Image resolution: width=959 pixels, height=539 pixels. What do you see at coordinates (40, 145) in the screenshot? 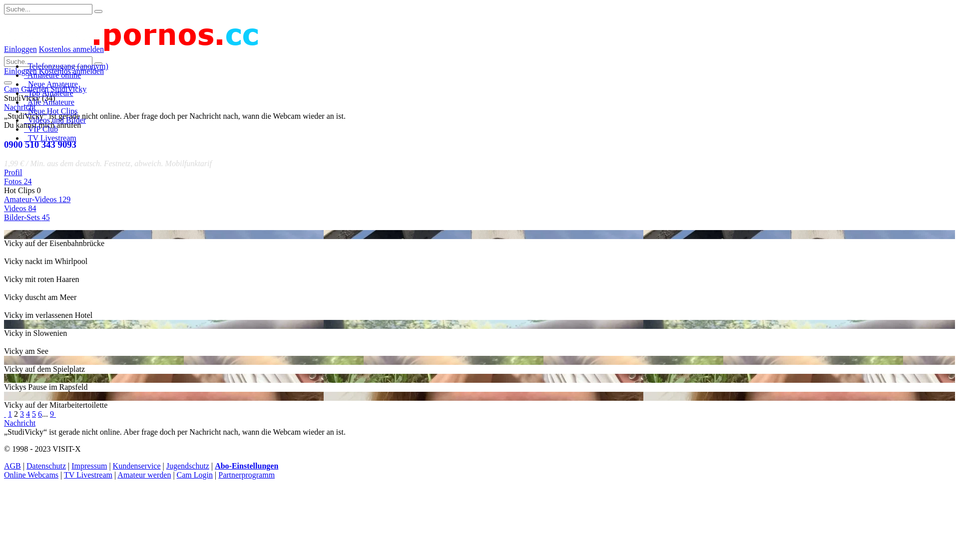
I see `0900 510 343 9093` at bounding box center [40, 145].